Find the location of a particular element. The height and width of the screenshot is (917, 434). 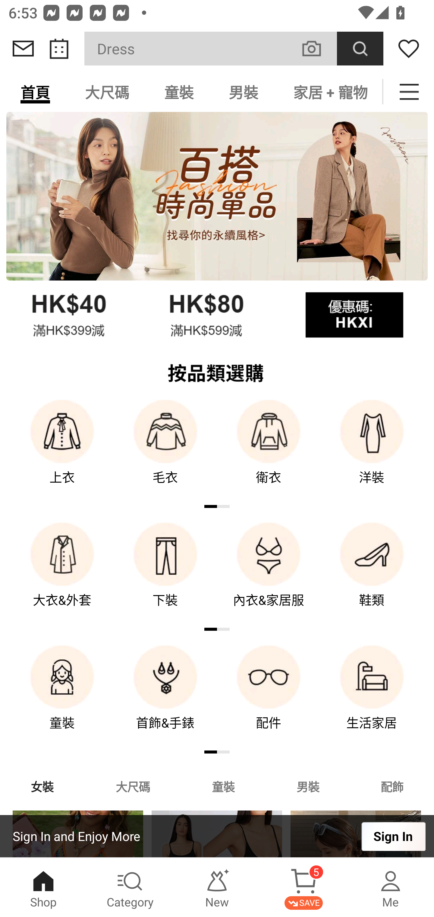

女裝 is located at coordinates (42, 786).